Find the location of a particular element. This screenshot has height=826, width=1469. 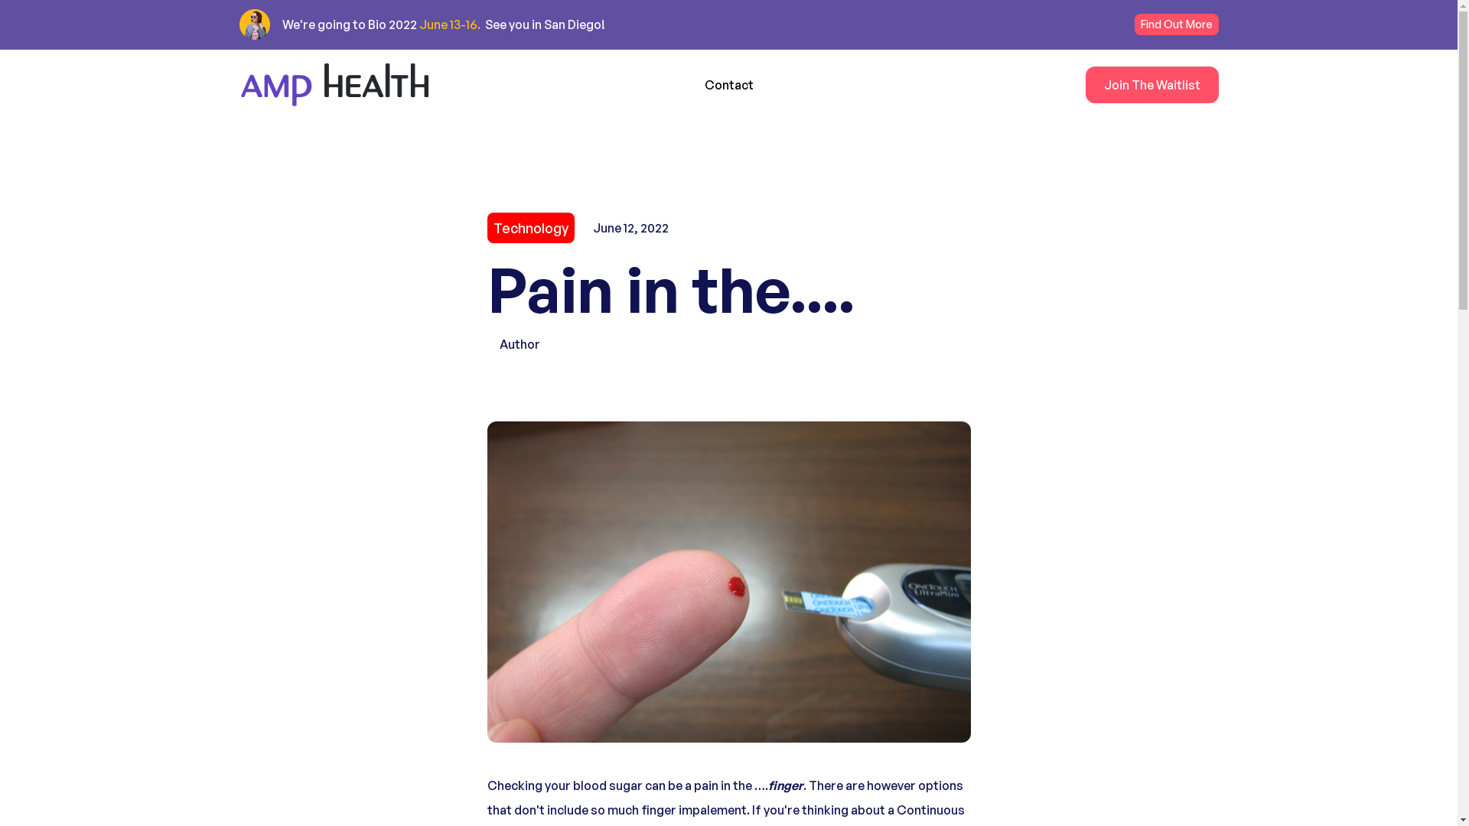

We're going to Bio 2022 June 13-16. is located at coordinates (382, 24).